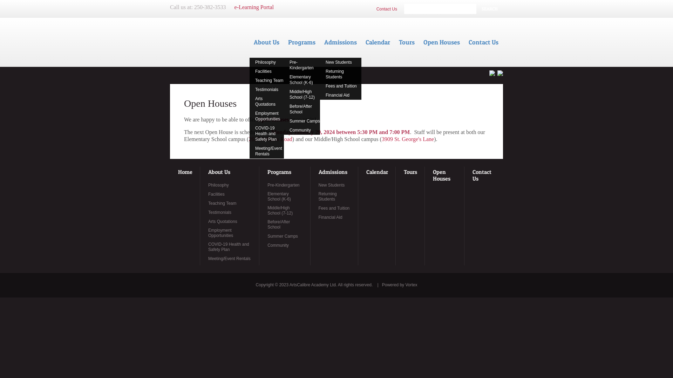  What do you see at coordinates (230, 233) in the screenshot?
I see `Employment Opportunities` at bounding box center [230, 233].